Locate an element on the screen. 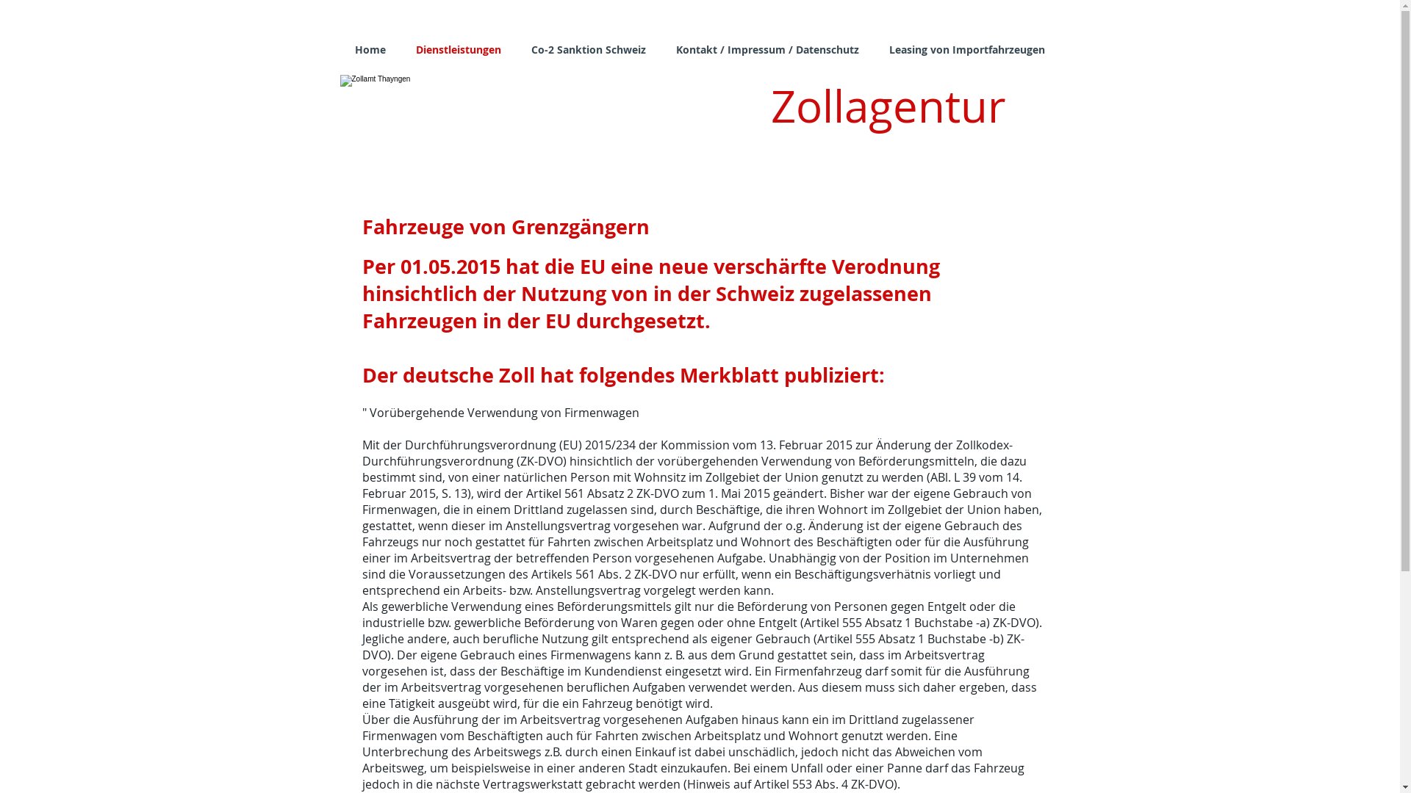 The width and height of the screenshot is (1411, 793). Leasing von Importfahrzeugen is located at coordinates (967, 50).